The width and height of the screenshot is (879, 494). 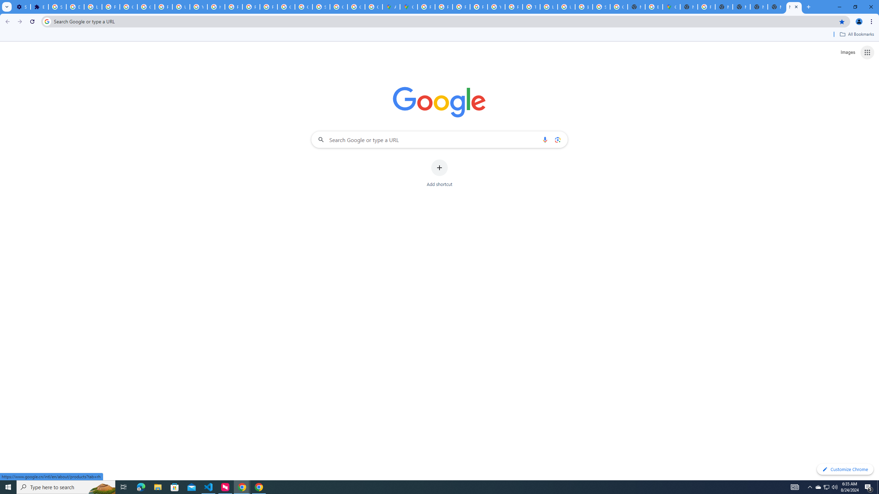 What do you see at coordinates (58, 7) in the screenshot?
I see `Sign in - Google Accounts` at bounding box center [58, 7].